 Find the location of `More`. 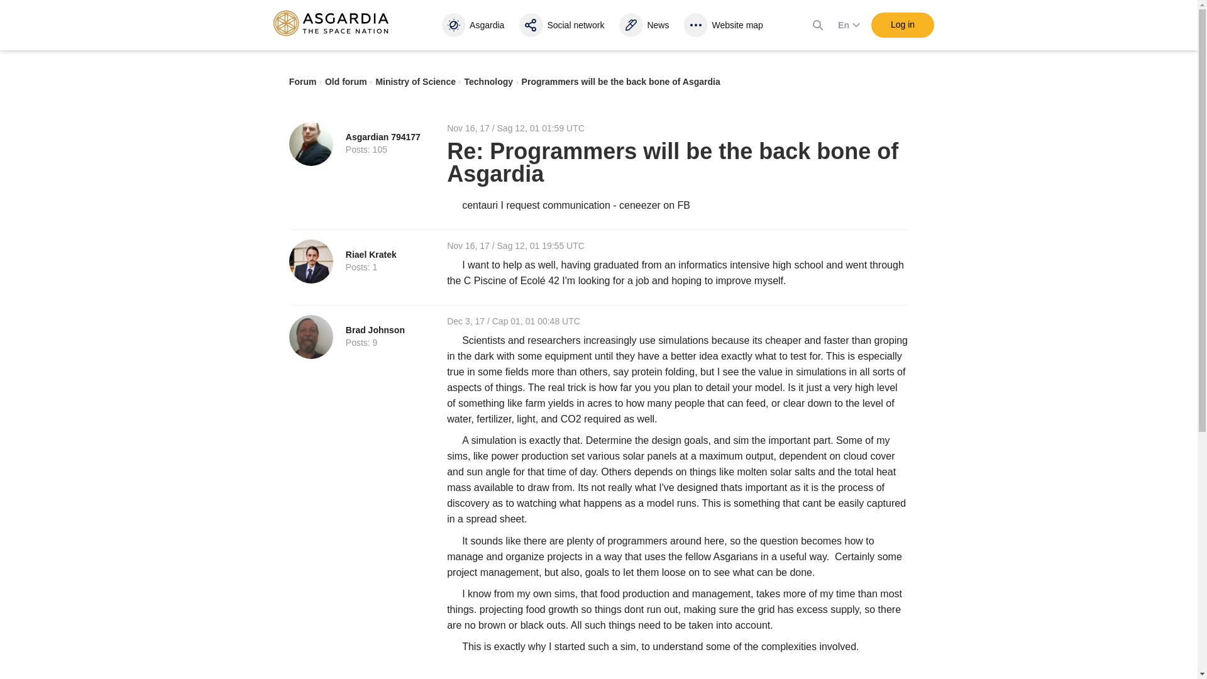

More is located at coordinates (725, 25).